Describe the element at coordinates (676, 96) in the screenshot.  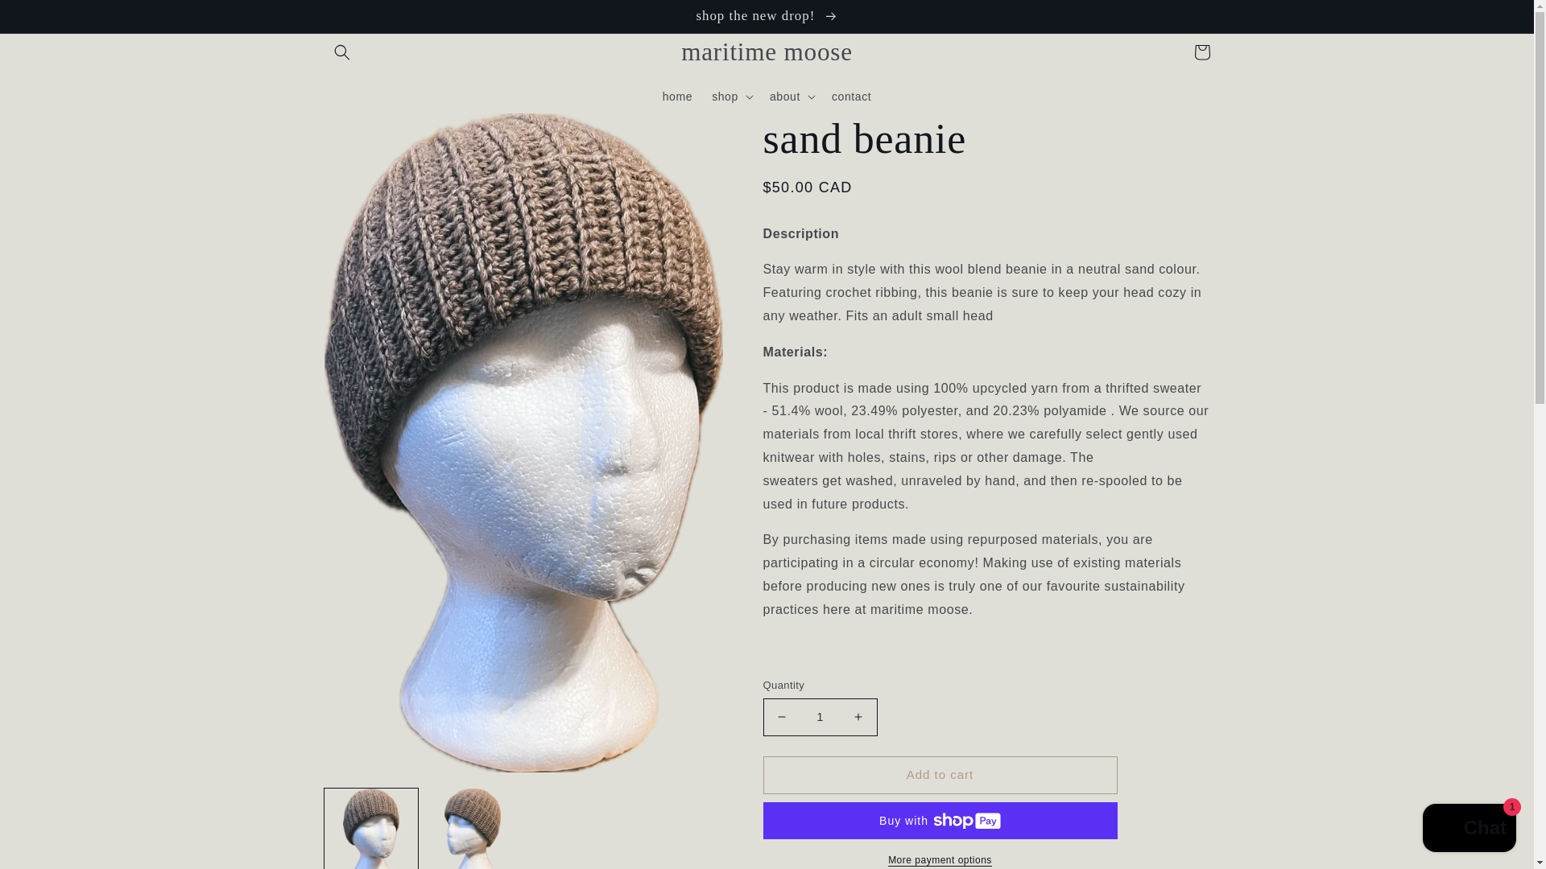
I see `home` at that location.